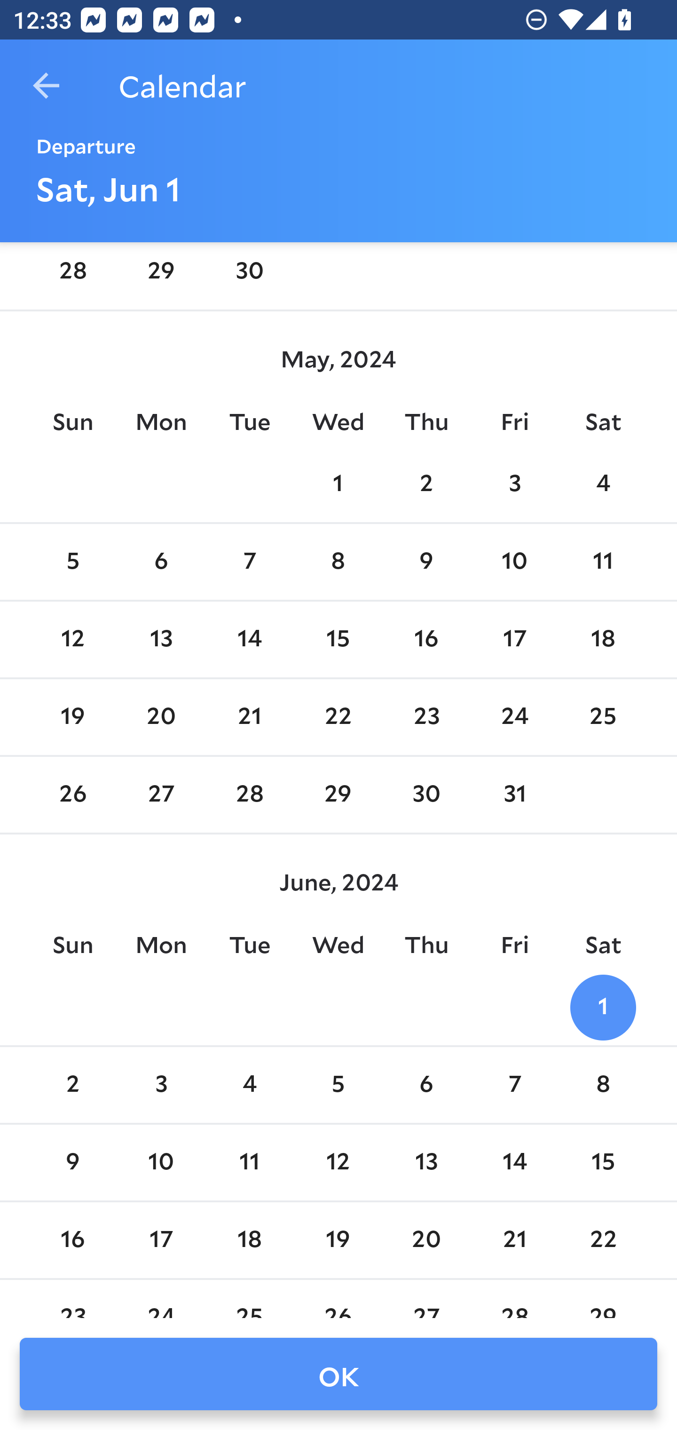 This screenshot has width=677, height=1430. What do you see at coordinates (426, 718) in the screenshot?
I see `23` at bounding box center [426, 718].